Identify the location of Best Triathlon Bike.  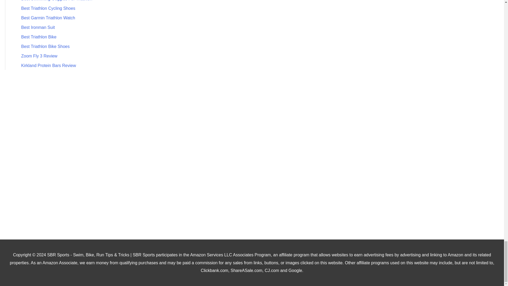
(39, 37).